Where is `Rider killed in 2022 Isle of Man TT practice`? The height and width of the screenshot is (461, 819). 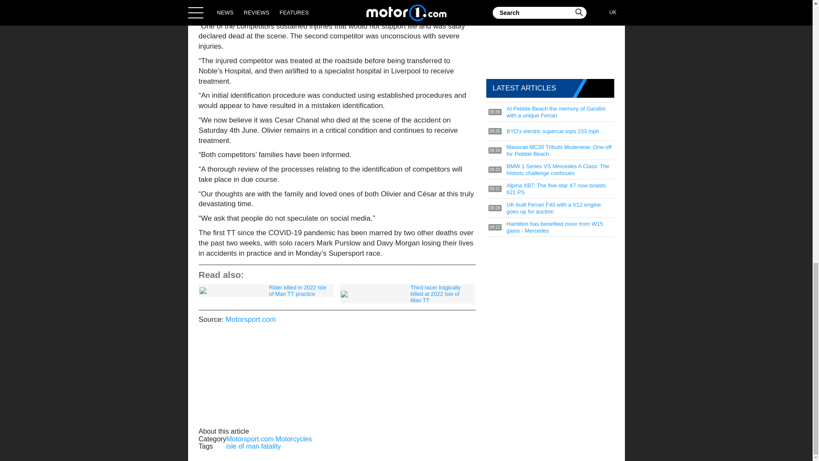 Rider killed in 2022 Isle of Man TT practice is located at coordinates (266, 290).